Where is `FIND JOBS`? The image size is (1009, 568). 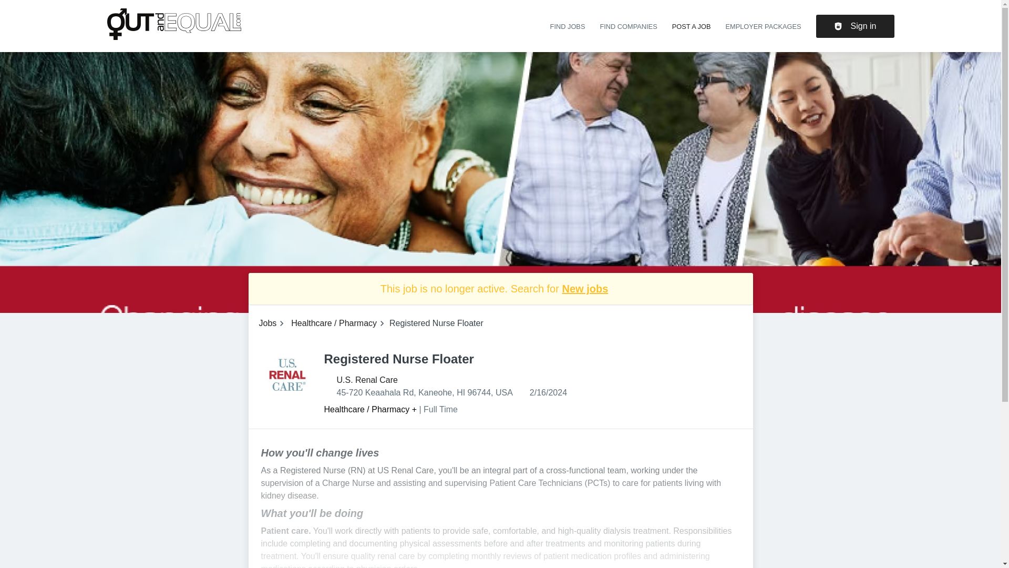
FIND JOBS is located at coordinates (568, 26).